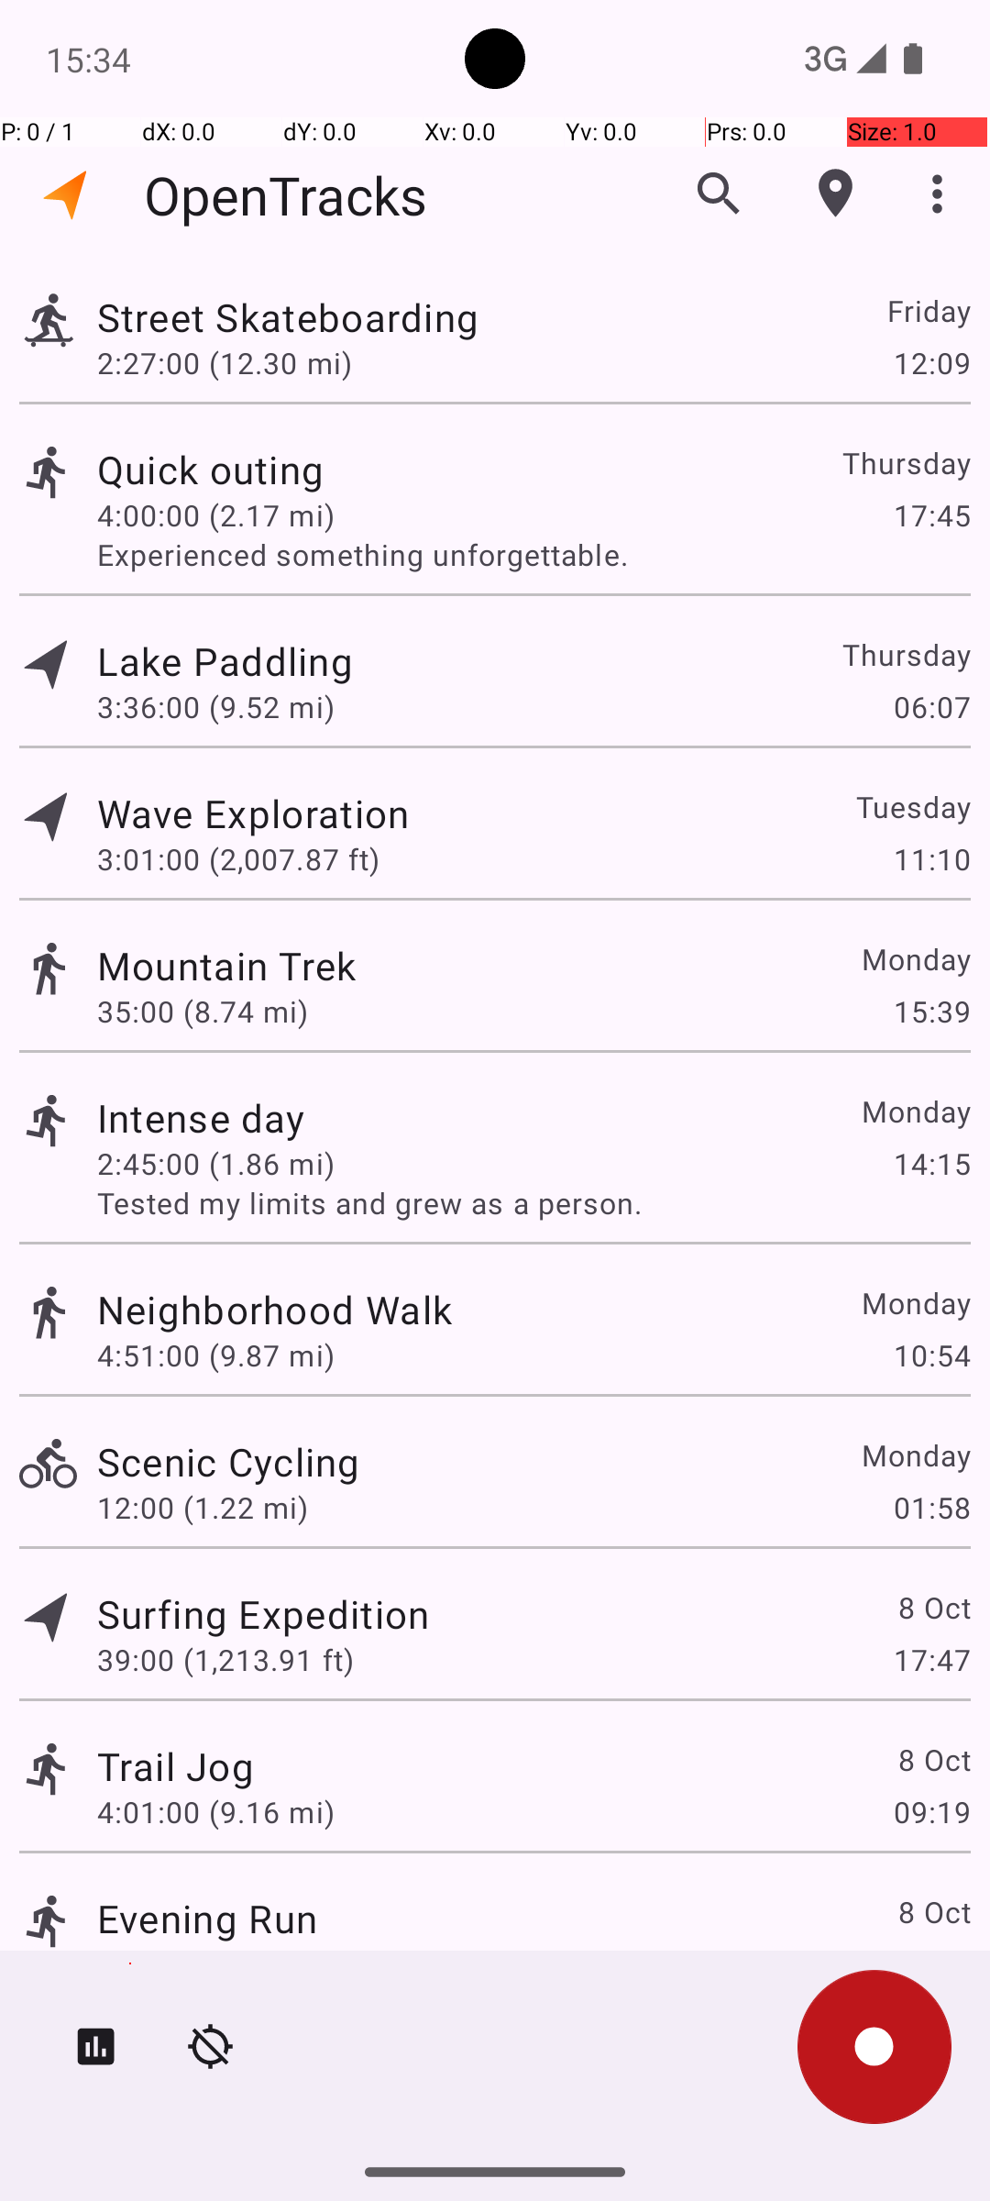 This screenshot has width=990, height=2201. I want to click on Experienced something unforgettable., so click(533, 554).